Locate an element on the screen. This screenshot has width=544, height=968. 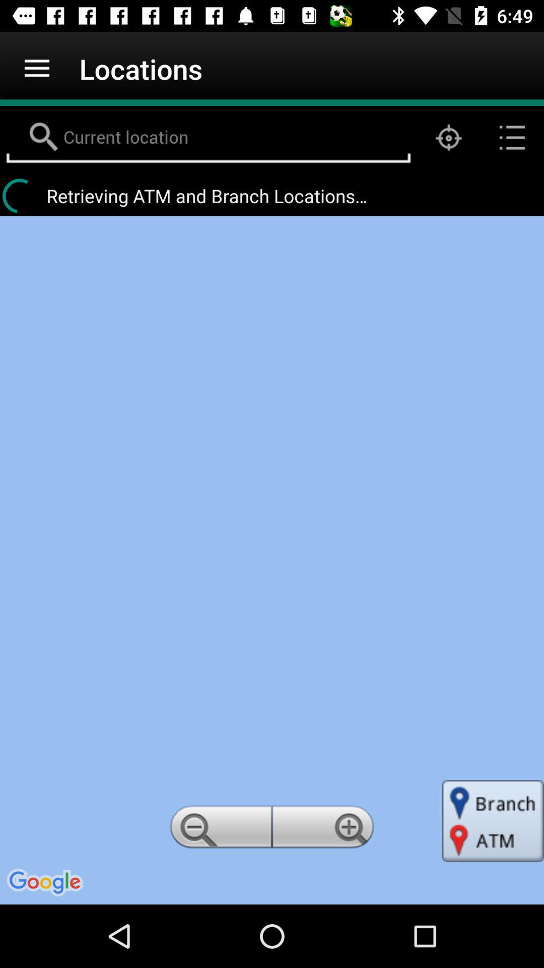
choose the item to the left of the locations item is located at coordinates (37, 69).